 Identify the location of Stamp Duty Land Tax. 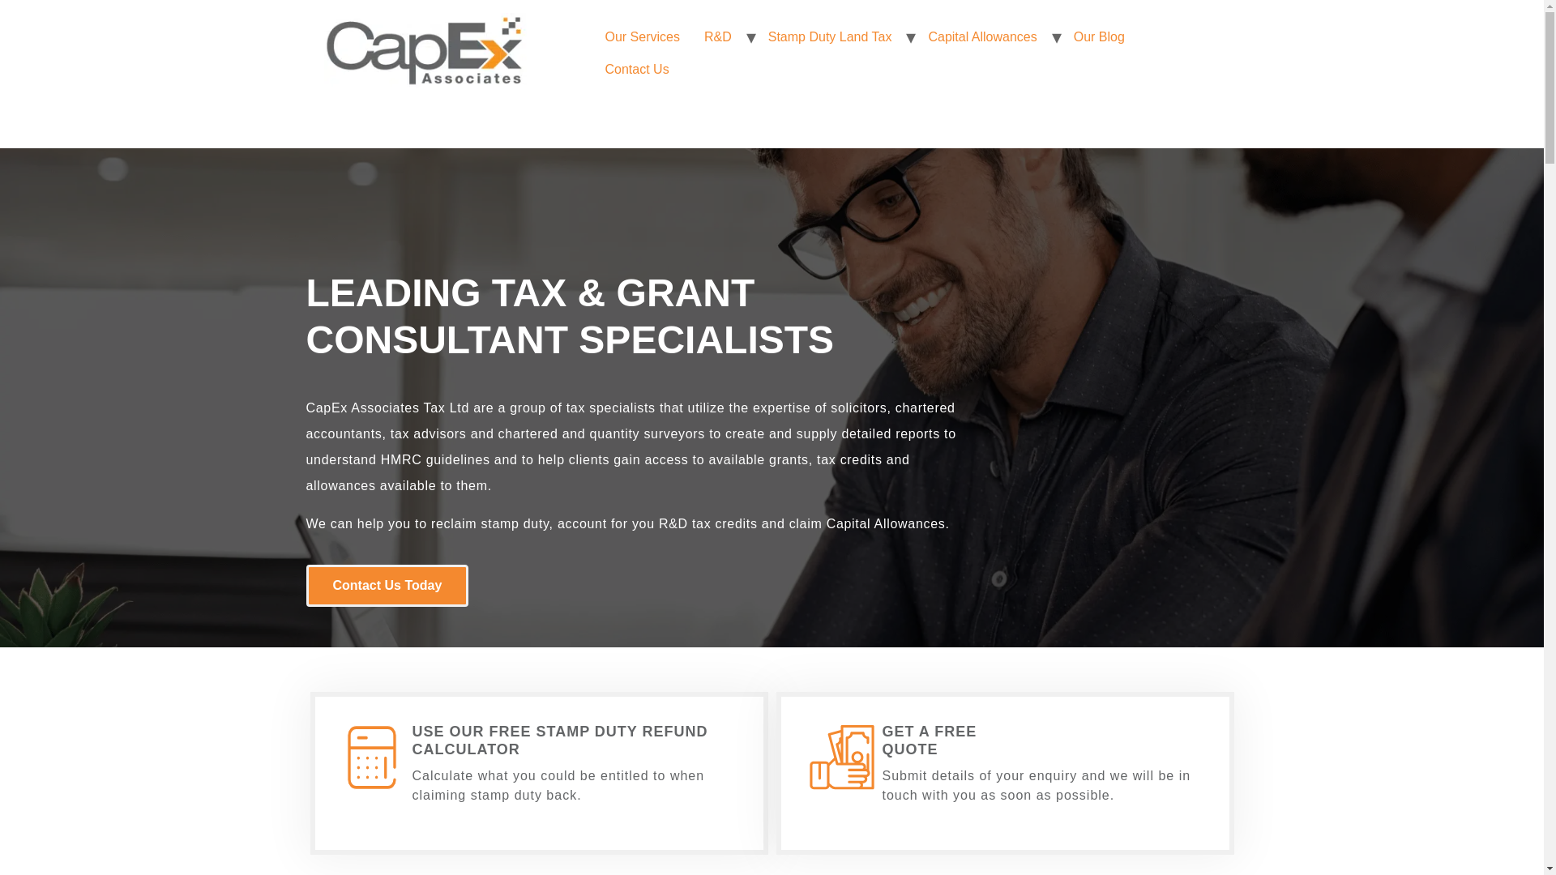
(830, 36).